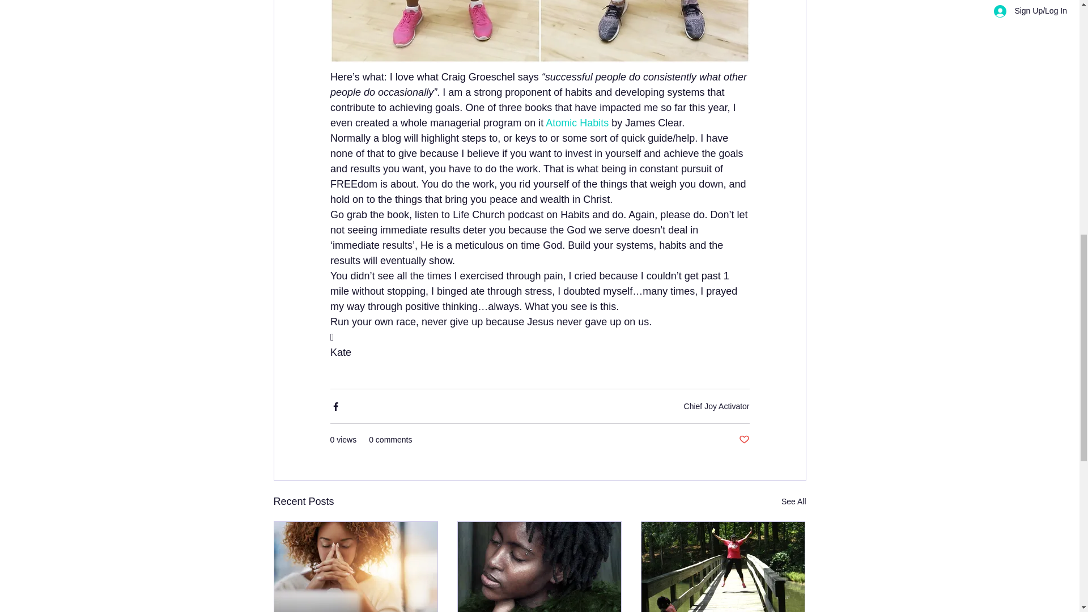 The width and height of the screenshot is (1088, 612). What do you see at coordinates (577, 122) in the screenshot?
I see `Atomic Habits` at bounding box center [577, 122].